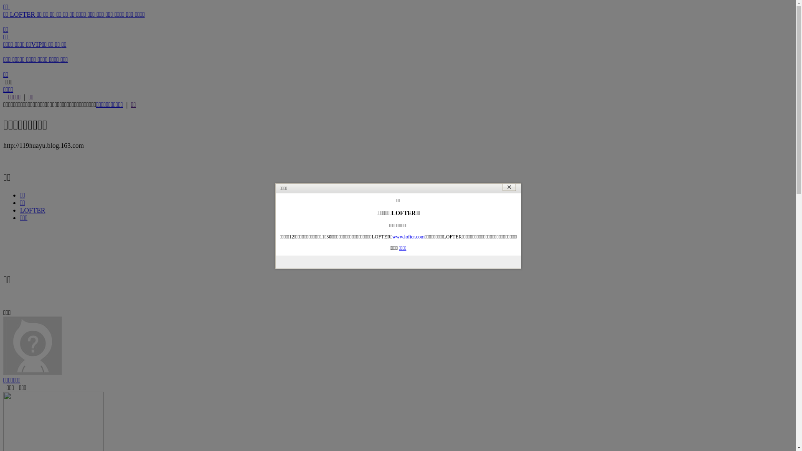 The height and width of the screenshot is (451, 802). I want to click on www.lofter.com, so click(409, 237).